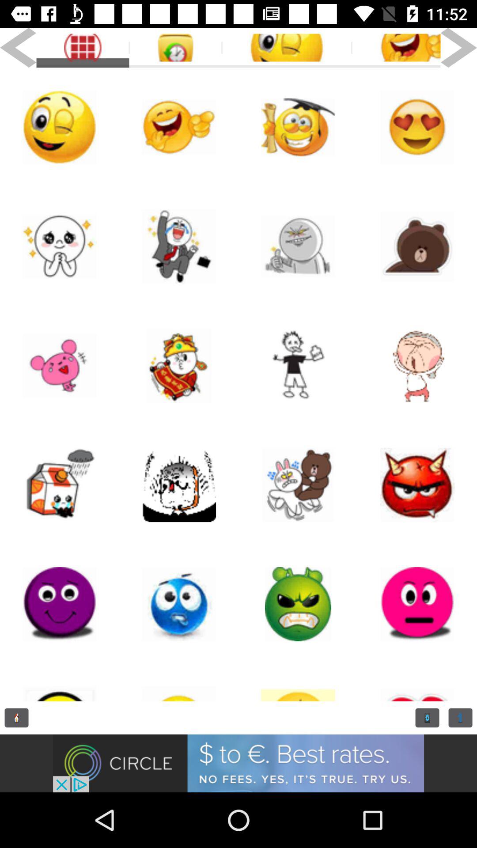  What do you see at coordinates (417, 246) in the screenshot?
I see `bear emoji` at bounding box center [417, 246].